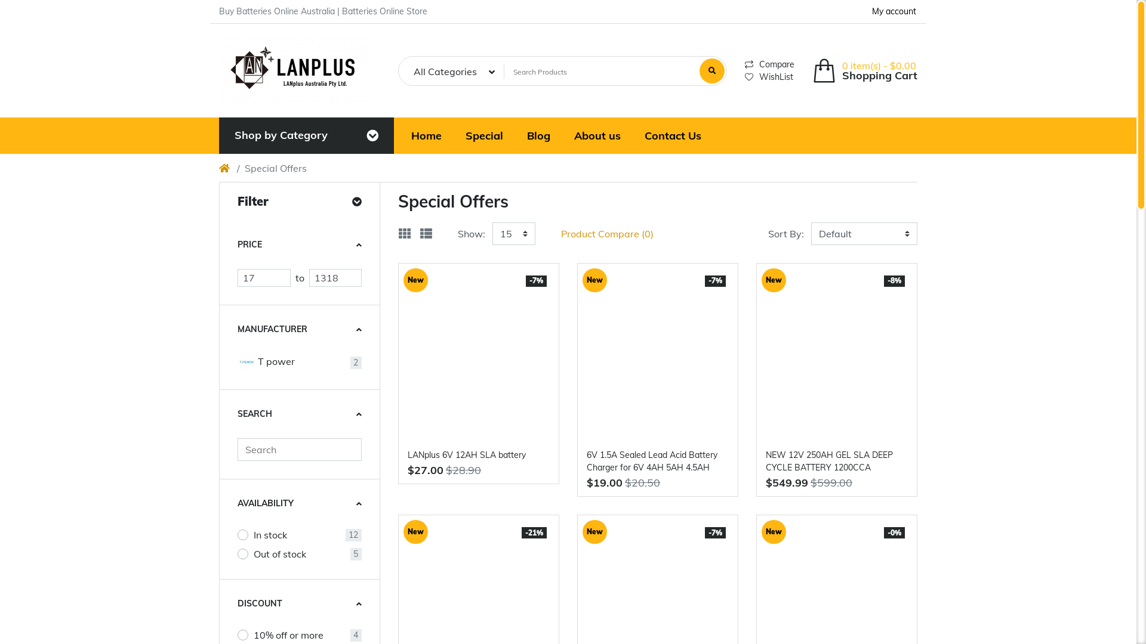 The height and width of the screenshot is (644, 1146). What do you see at coordinates (455, 72) in the screenshot?
I see `All Categories` at bounding box center [455, 72].